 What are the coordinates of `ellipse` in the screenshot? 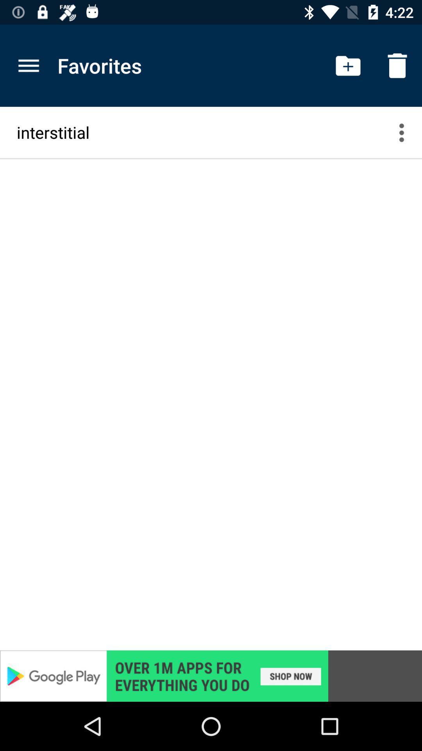 It's located at (406, 132).